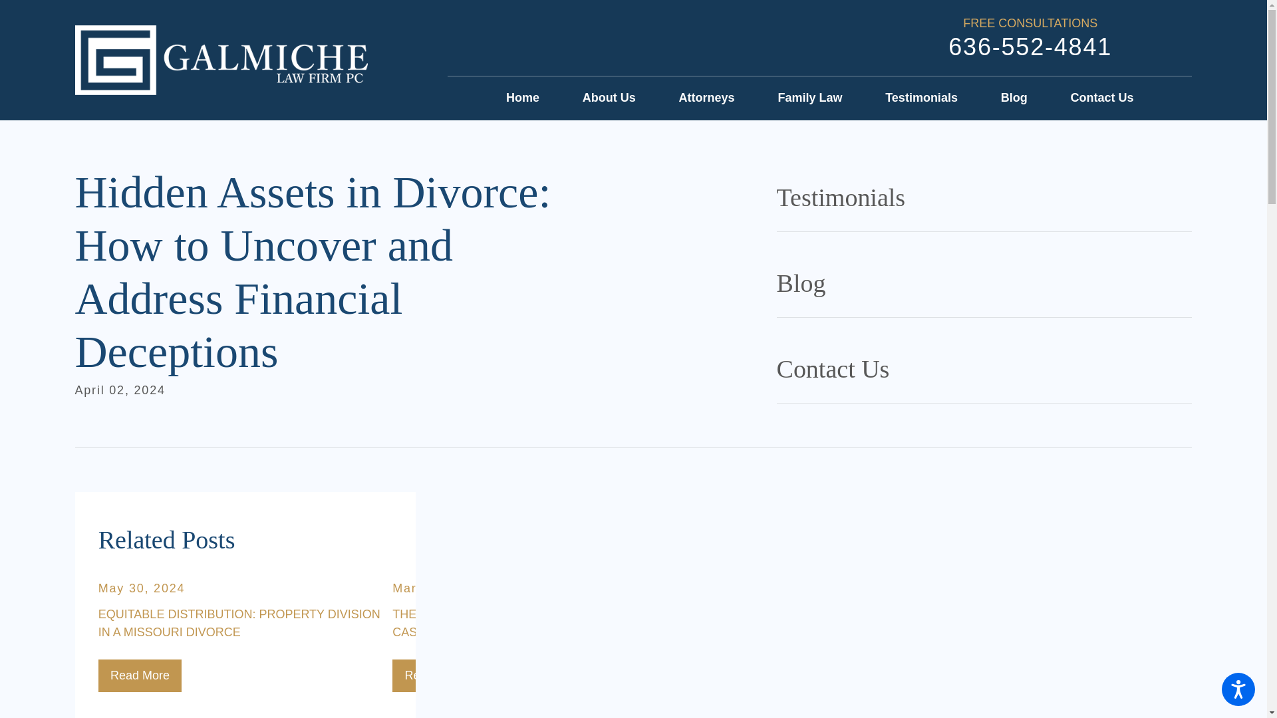 This screenshot has height=718, width=1277. What do you see at coordinates (1238, 689) in the screenshot?
I see `Open the accessibility options menu` at bounding box center [1238, 689].